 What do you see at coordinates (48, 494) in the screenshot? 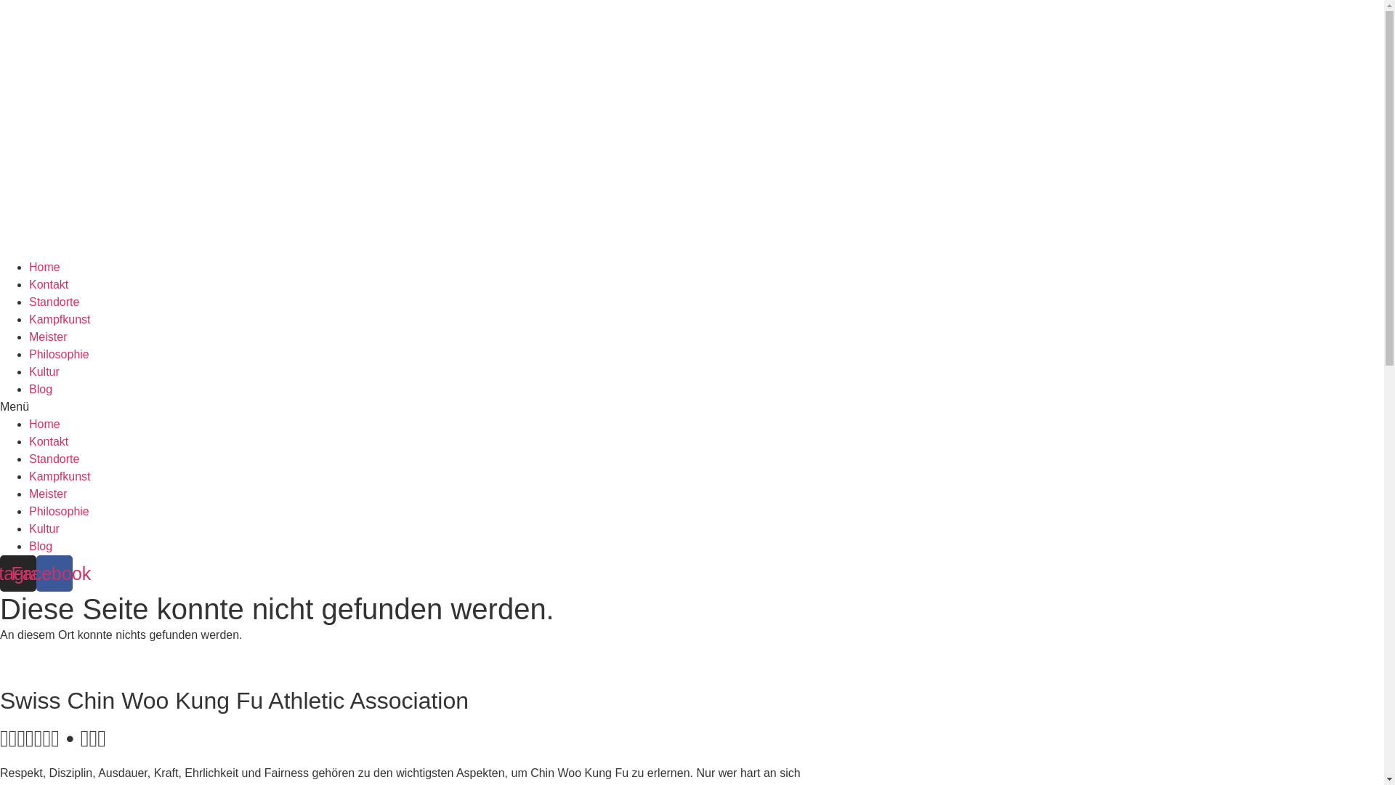
I see `Meister` at bounding box center [48, 494].